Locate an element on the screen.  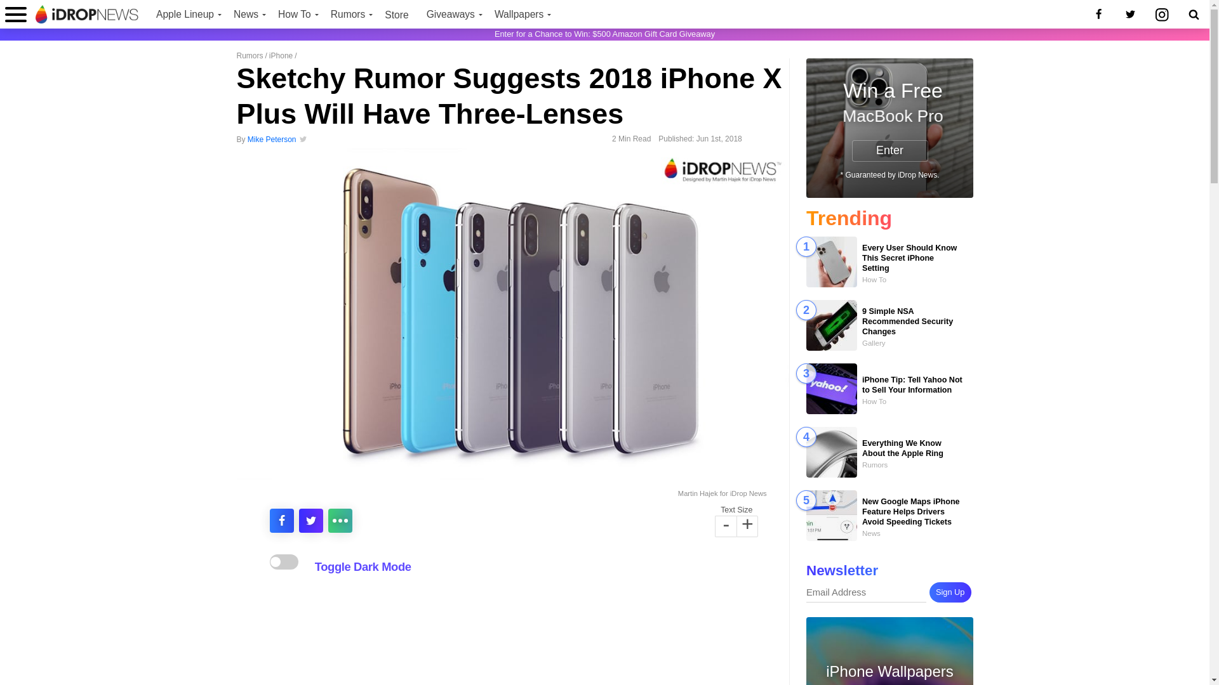
Rumors is located at coordinates (349, 15).